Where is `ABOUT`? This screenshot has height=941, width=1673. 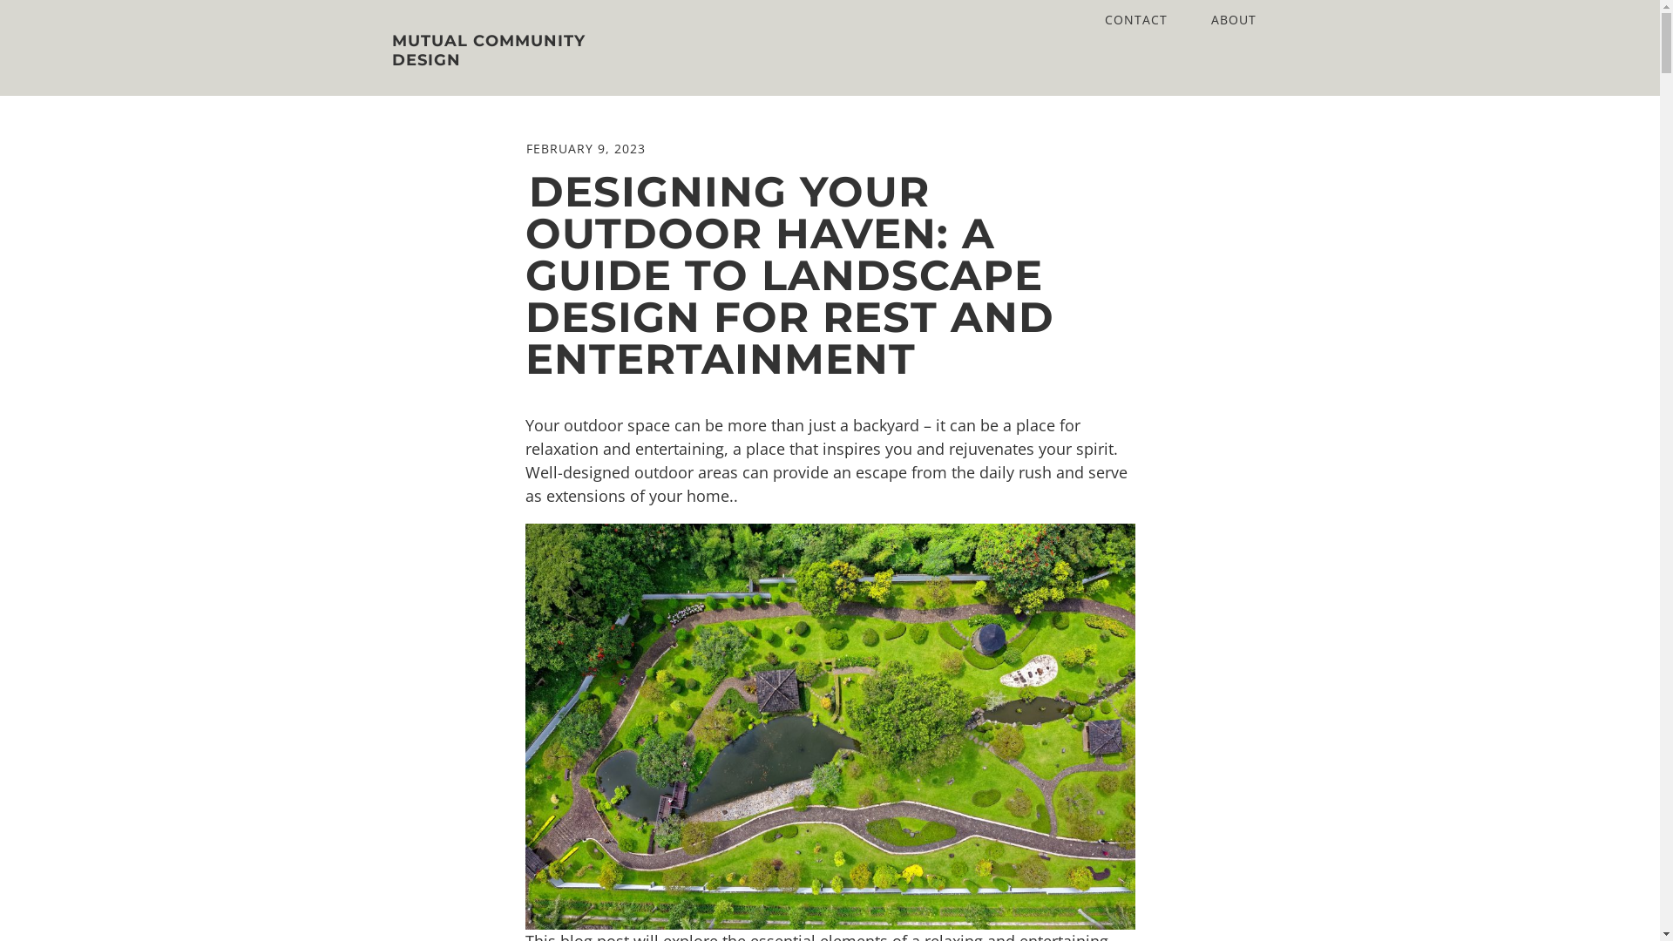
ABOUT is located at coordinates (1233, 19).